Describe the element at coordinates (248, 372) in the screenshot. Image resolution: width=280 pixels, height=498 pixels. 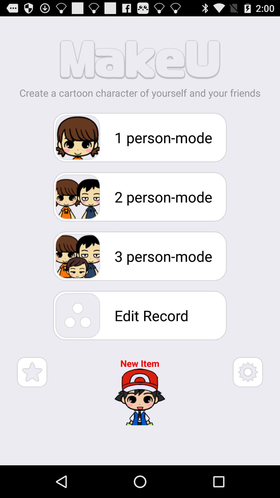
I see `settings` at that location.